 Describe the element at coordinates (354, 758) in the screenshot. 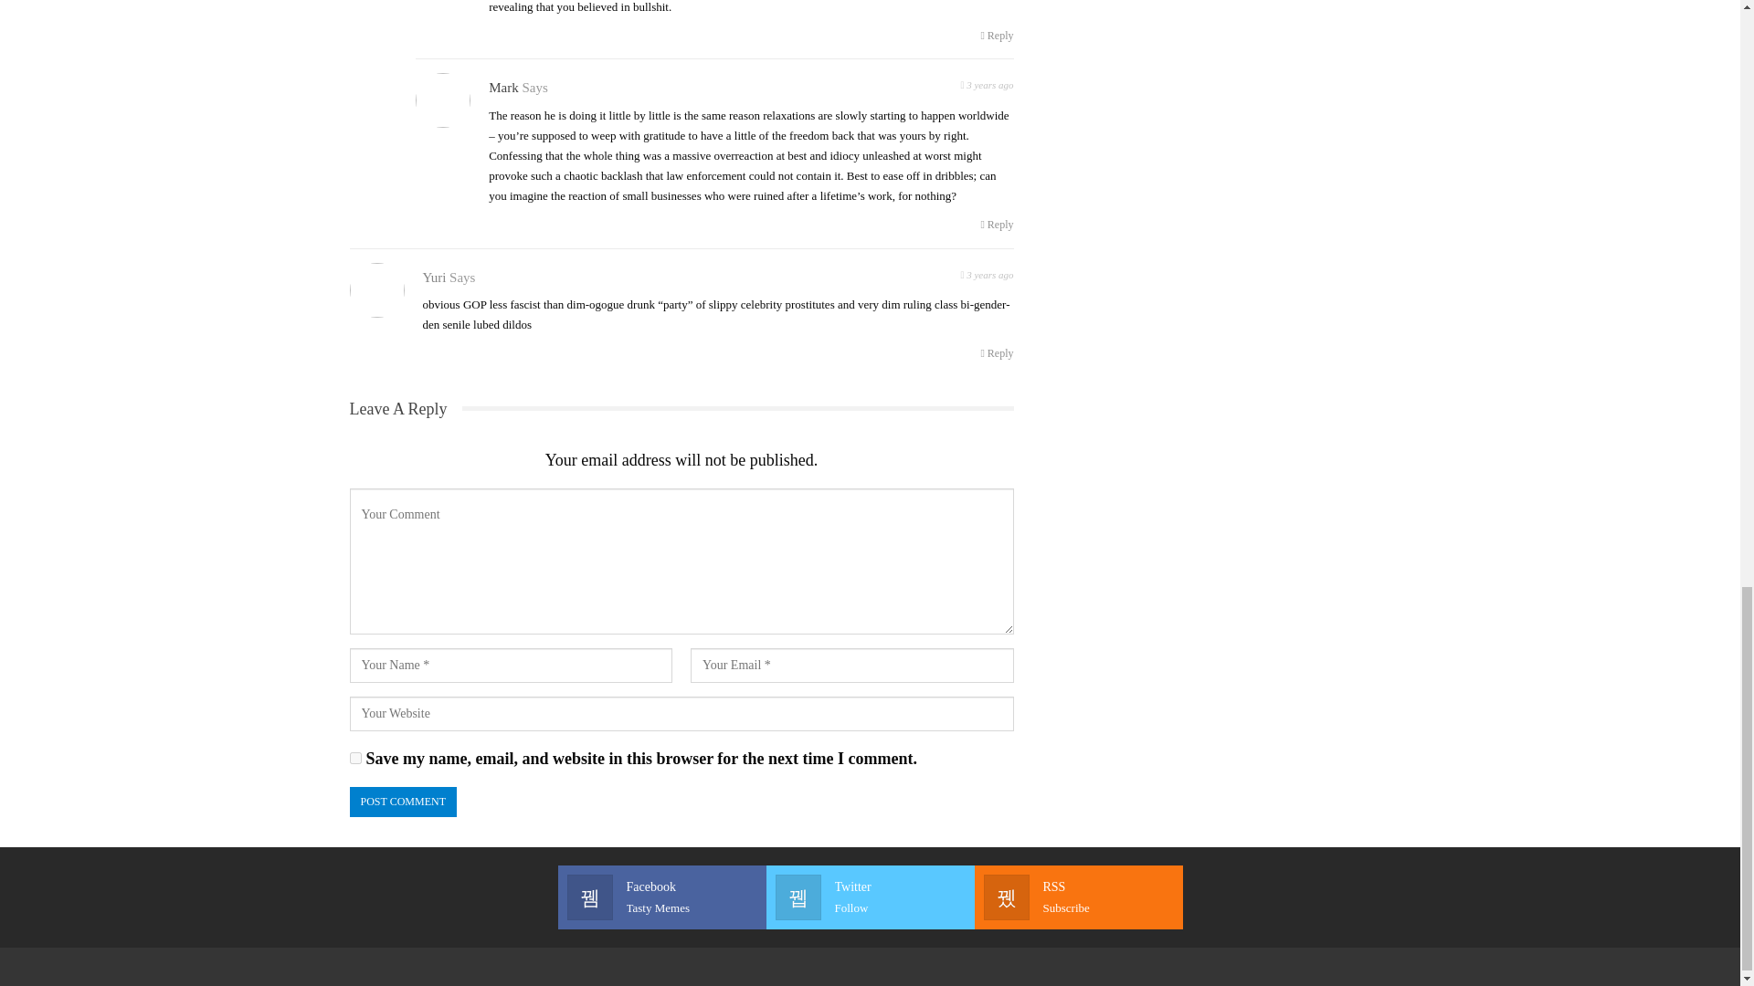

I see `Reply` at that location.